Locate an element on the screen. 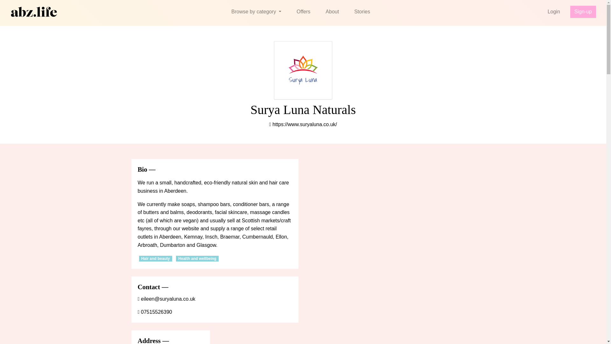 The width and height of the screenshot is (611, 344). About is located at coordinates (332, 12).